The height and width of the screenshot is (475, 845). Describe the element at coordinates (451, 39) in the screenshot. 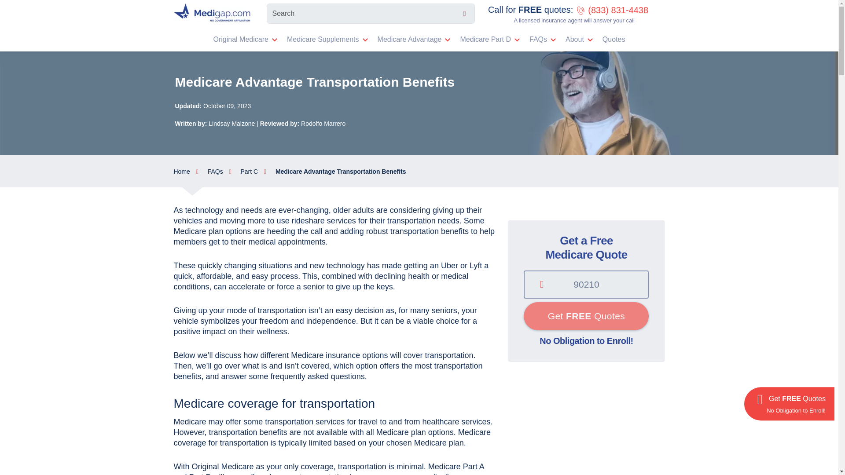

I see `Toggle Dropend` at that location.